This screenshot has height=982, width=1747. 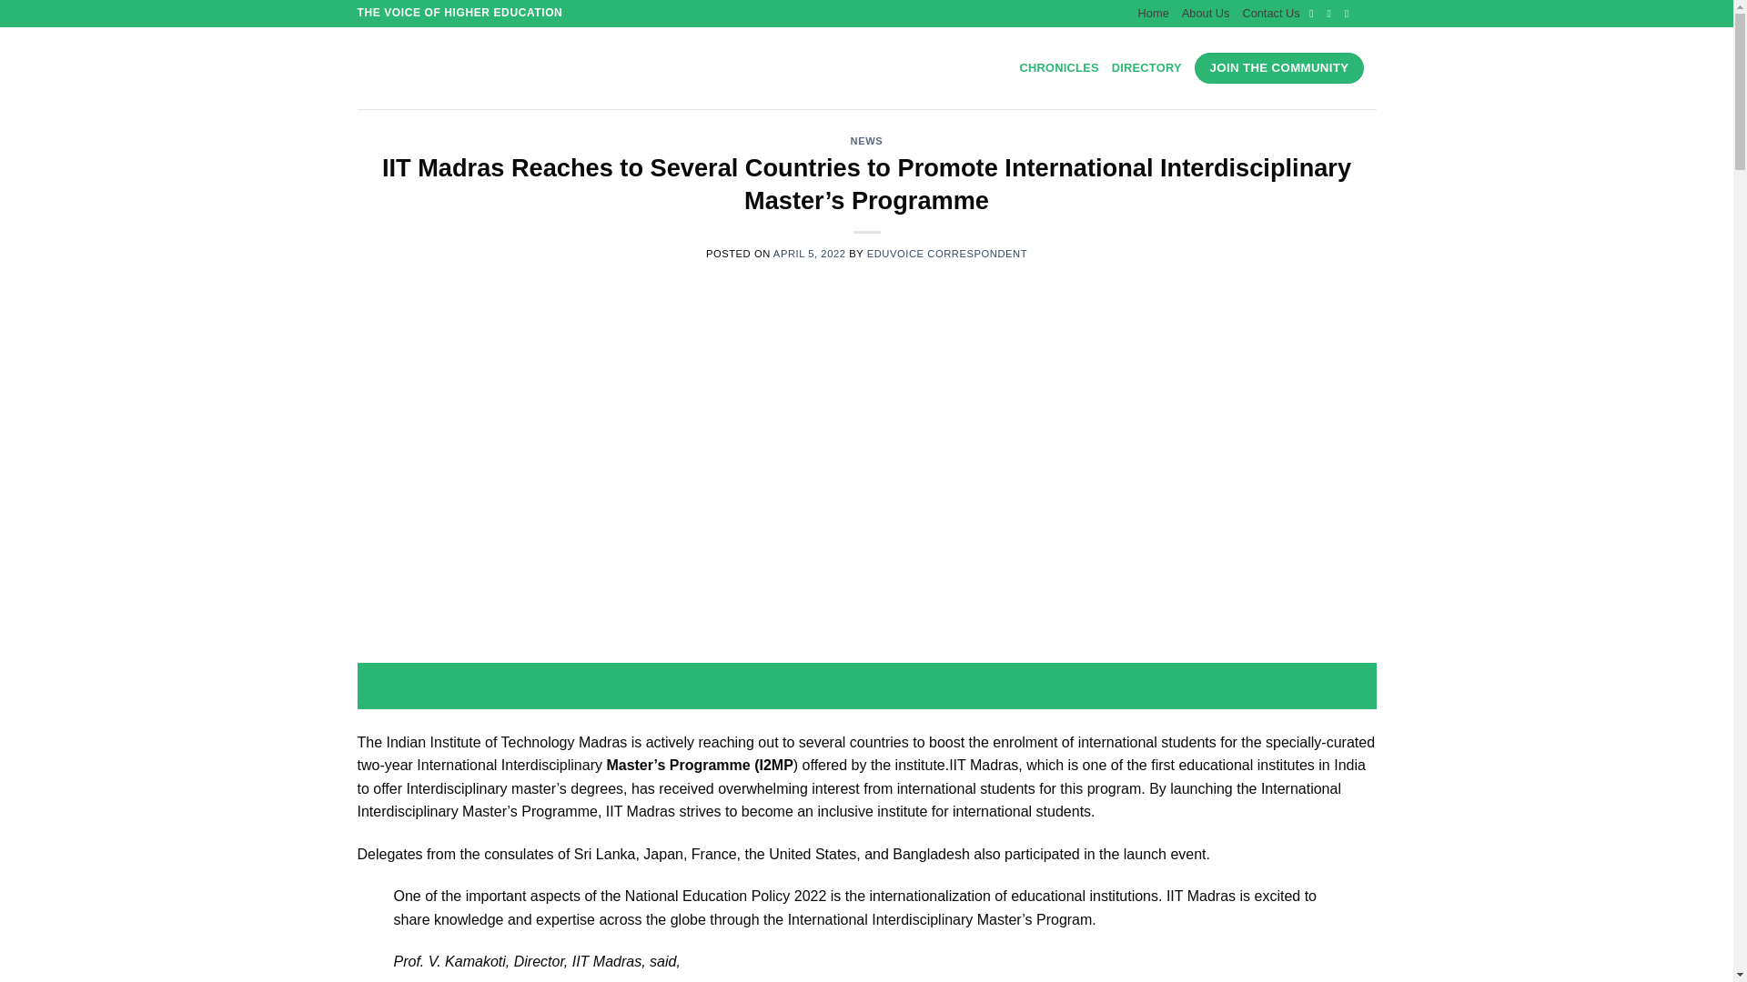 I want to click on NEWS, so click(x=867, y=140).